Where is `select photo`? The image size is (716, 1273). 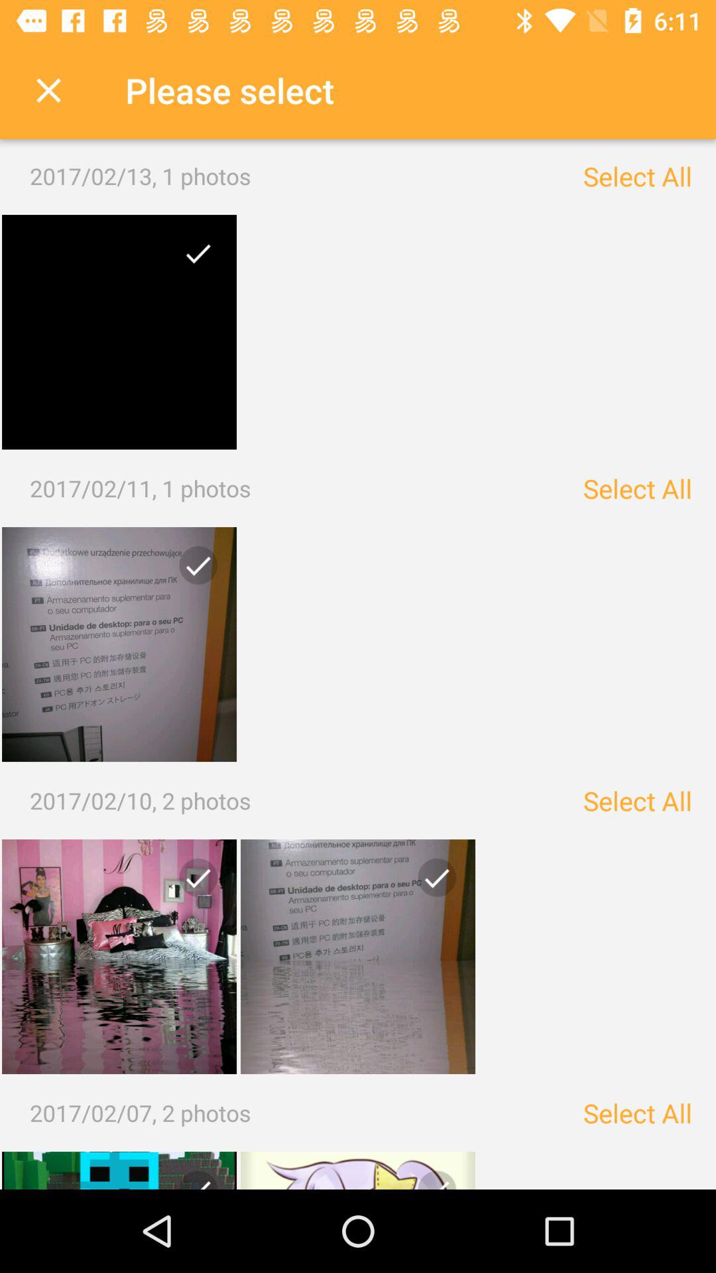 select photo is located at coordinates (358, 957).